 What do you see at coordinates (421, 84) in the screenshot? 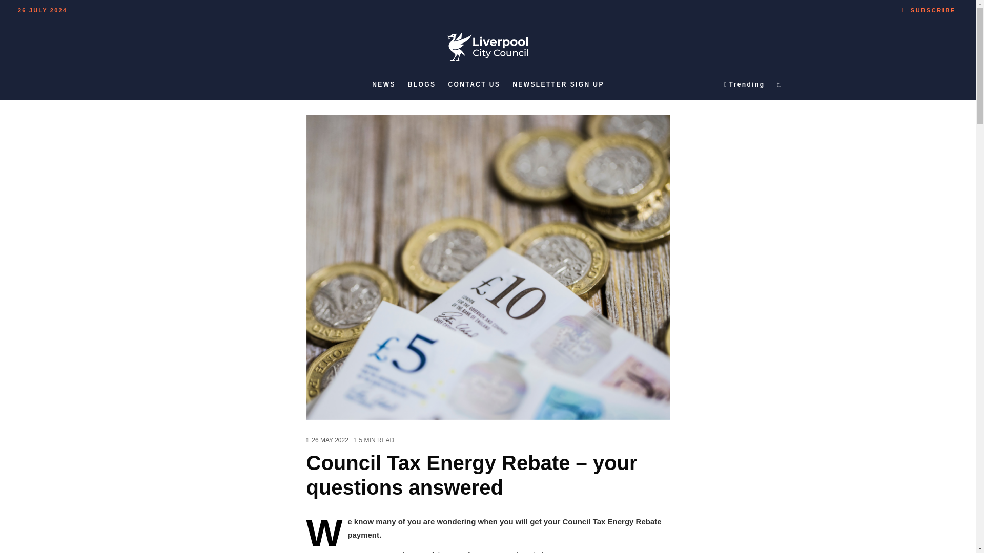
I see `BLOGS` at bounding box center [421, 84].